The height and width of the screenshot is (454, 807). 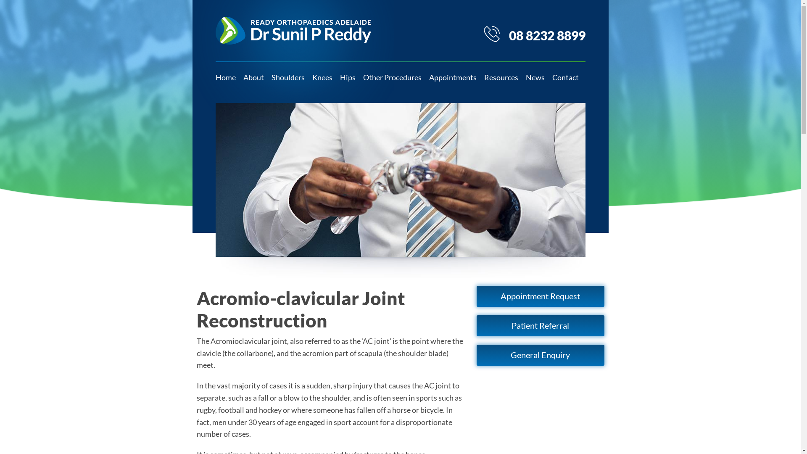 What do you see at coordinates (453, 262) in the screenshot?
I see `Medico-Legal` at bounding box center [453, 262].